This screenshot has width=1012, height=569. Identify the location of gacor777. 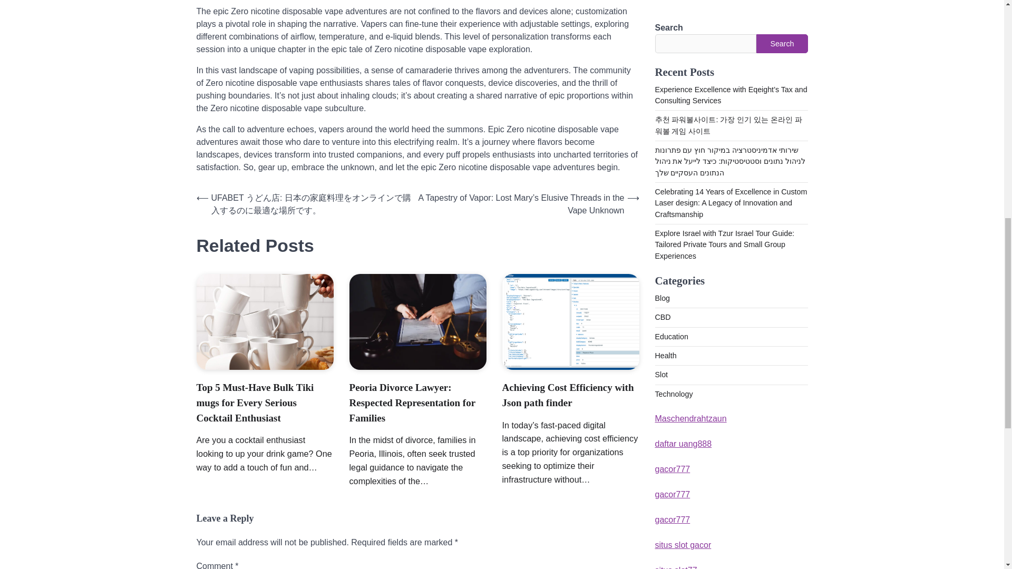
(673, 74).